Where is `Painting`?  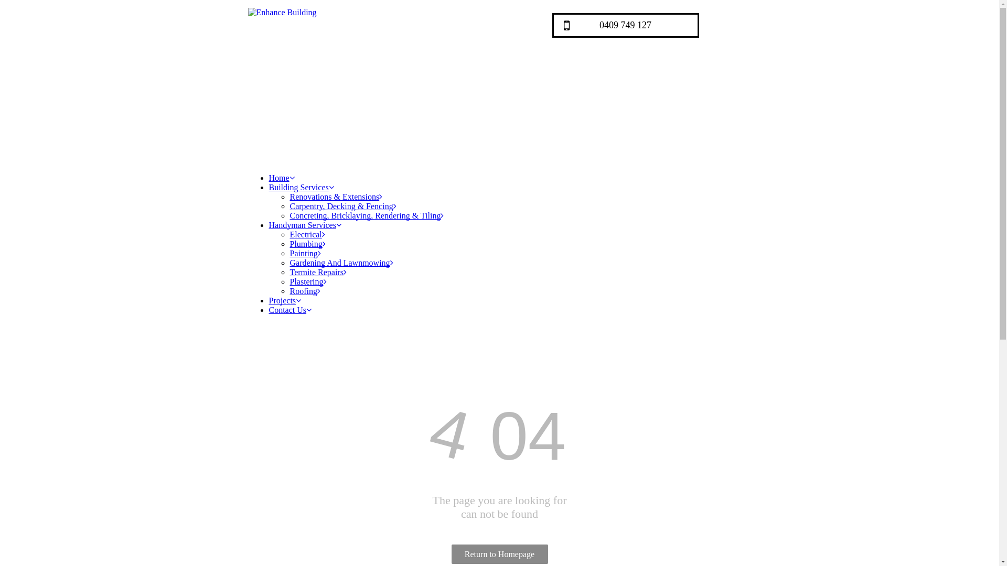
Painting is located at coordinates (305, 254).